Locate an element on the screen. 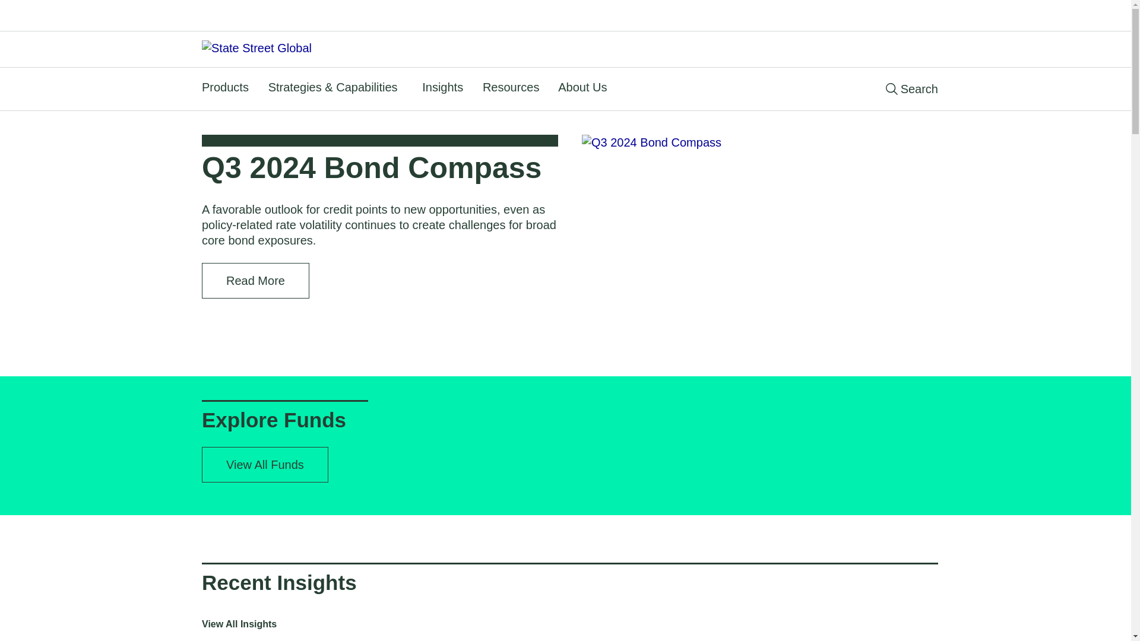 This screenshot has height=641, width=1140. Read More is located at coordinates (255, 280).